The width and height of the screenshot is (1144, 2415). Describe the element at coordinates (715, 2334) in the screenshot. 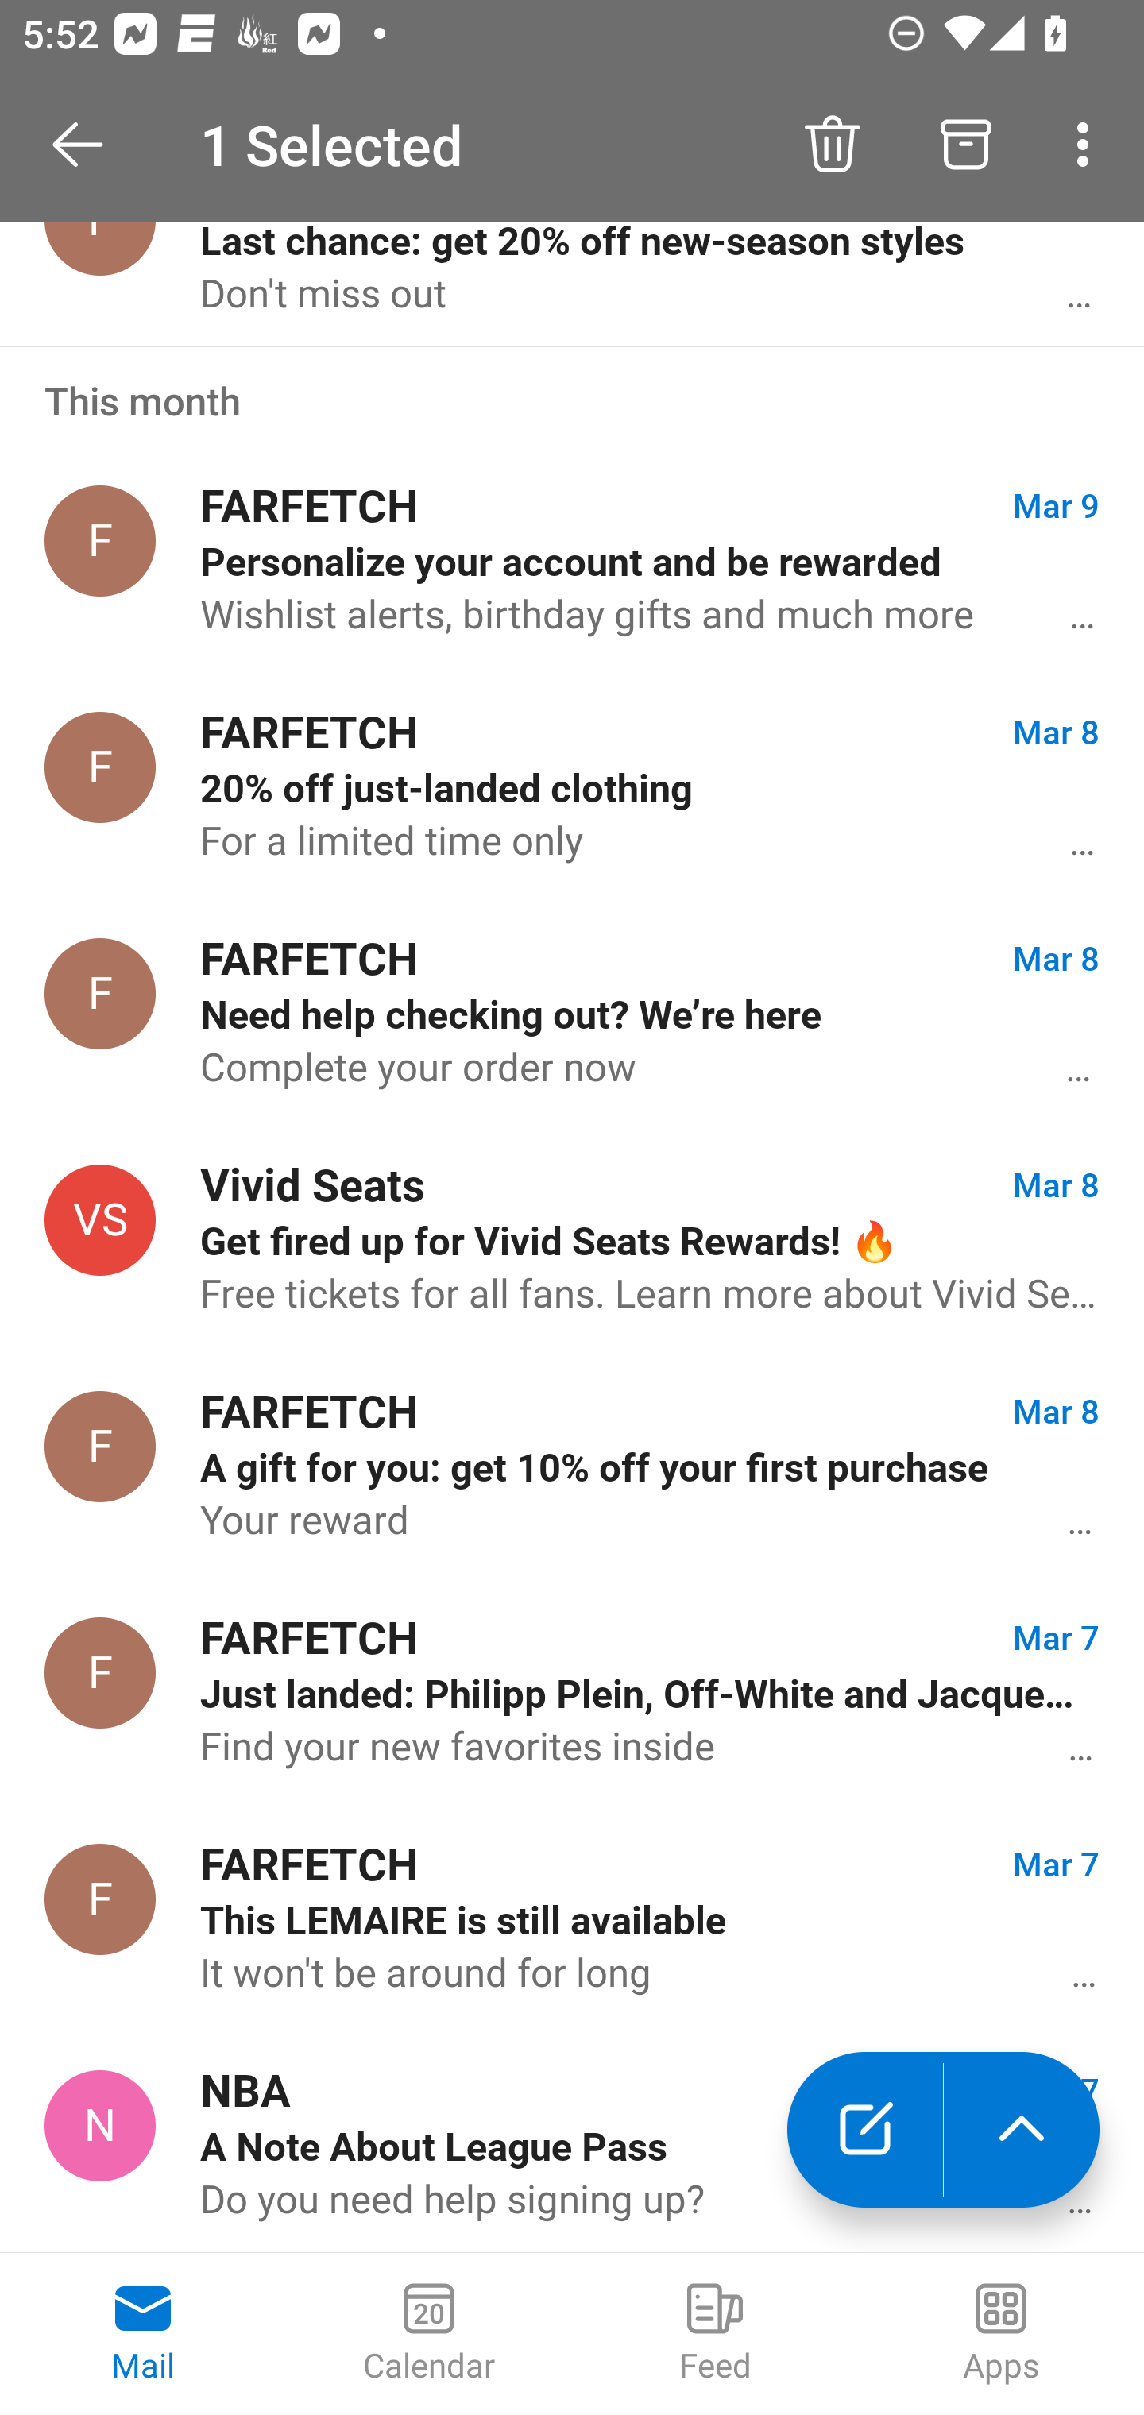

I see `Feed` at that location.